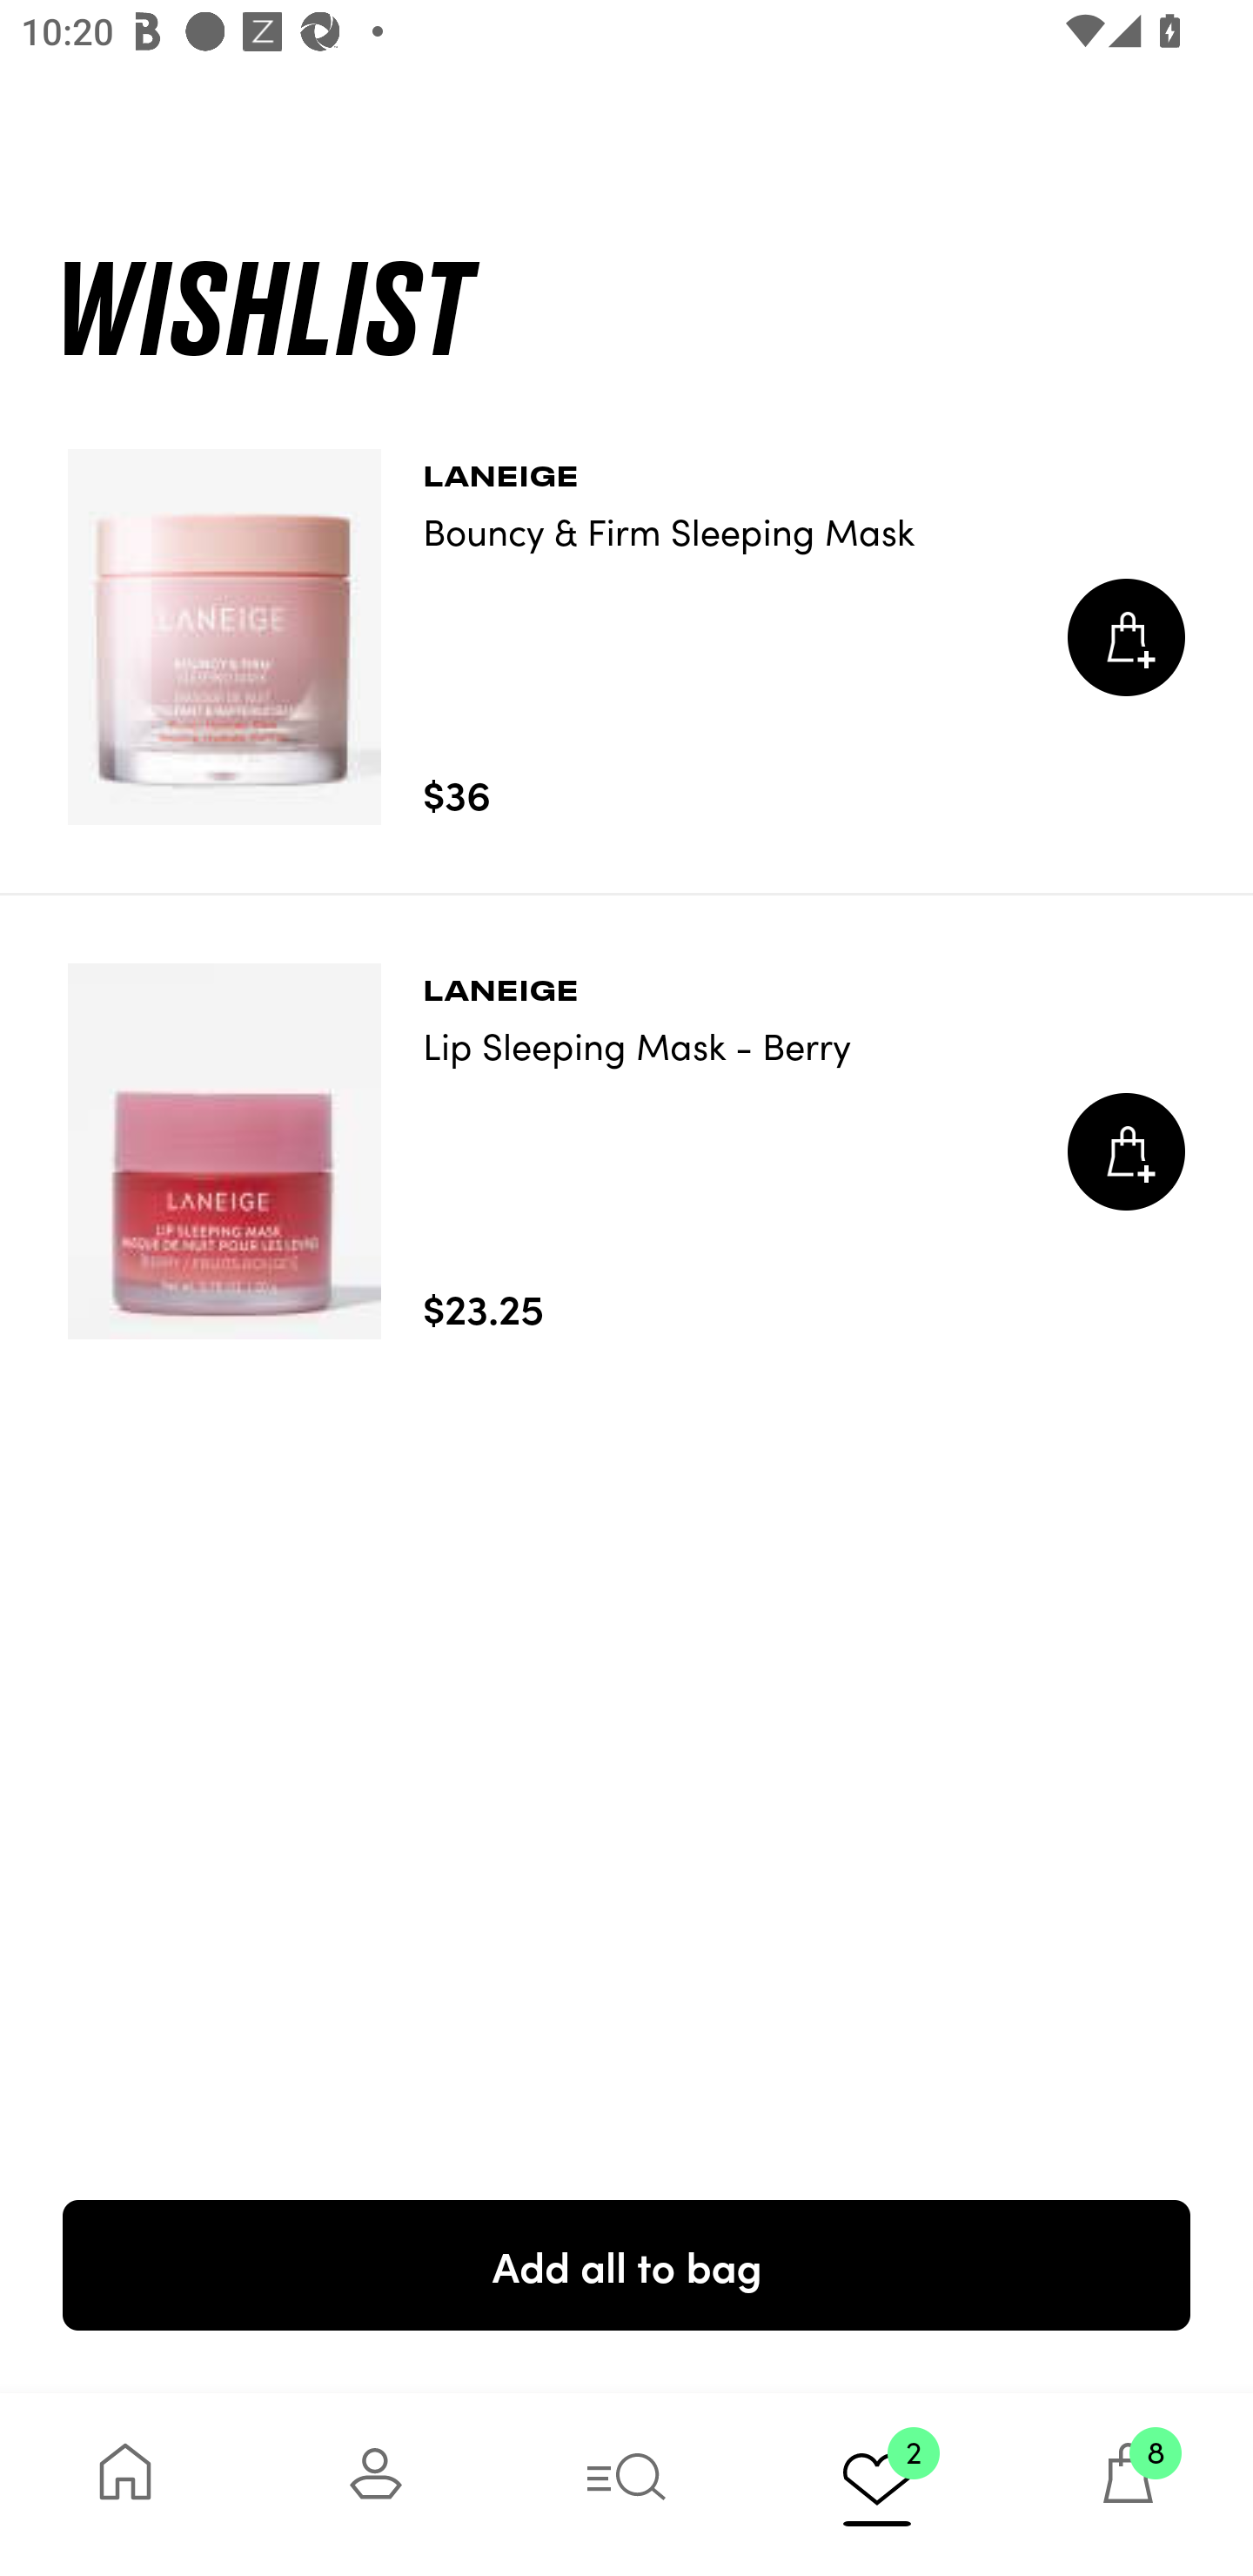  What do you see at coordinates (626, 637) in the screenshot?
I see `LANEIGE Bouncy & Firm Sleeping Mask $36` at bounding box center [626, 637].